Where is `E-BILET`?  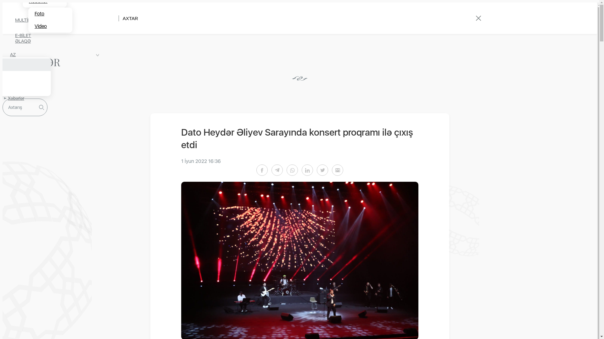 E-BILET is located at coordinates (28, 35).